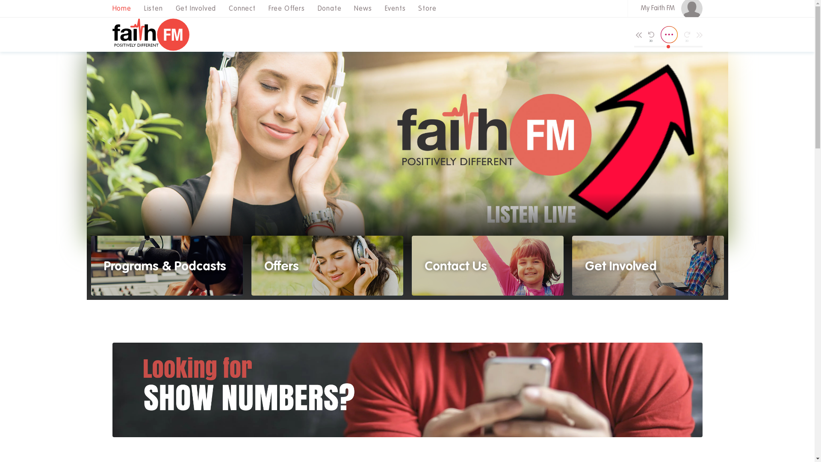  I want to click on Store, so click(427, 9).